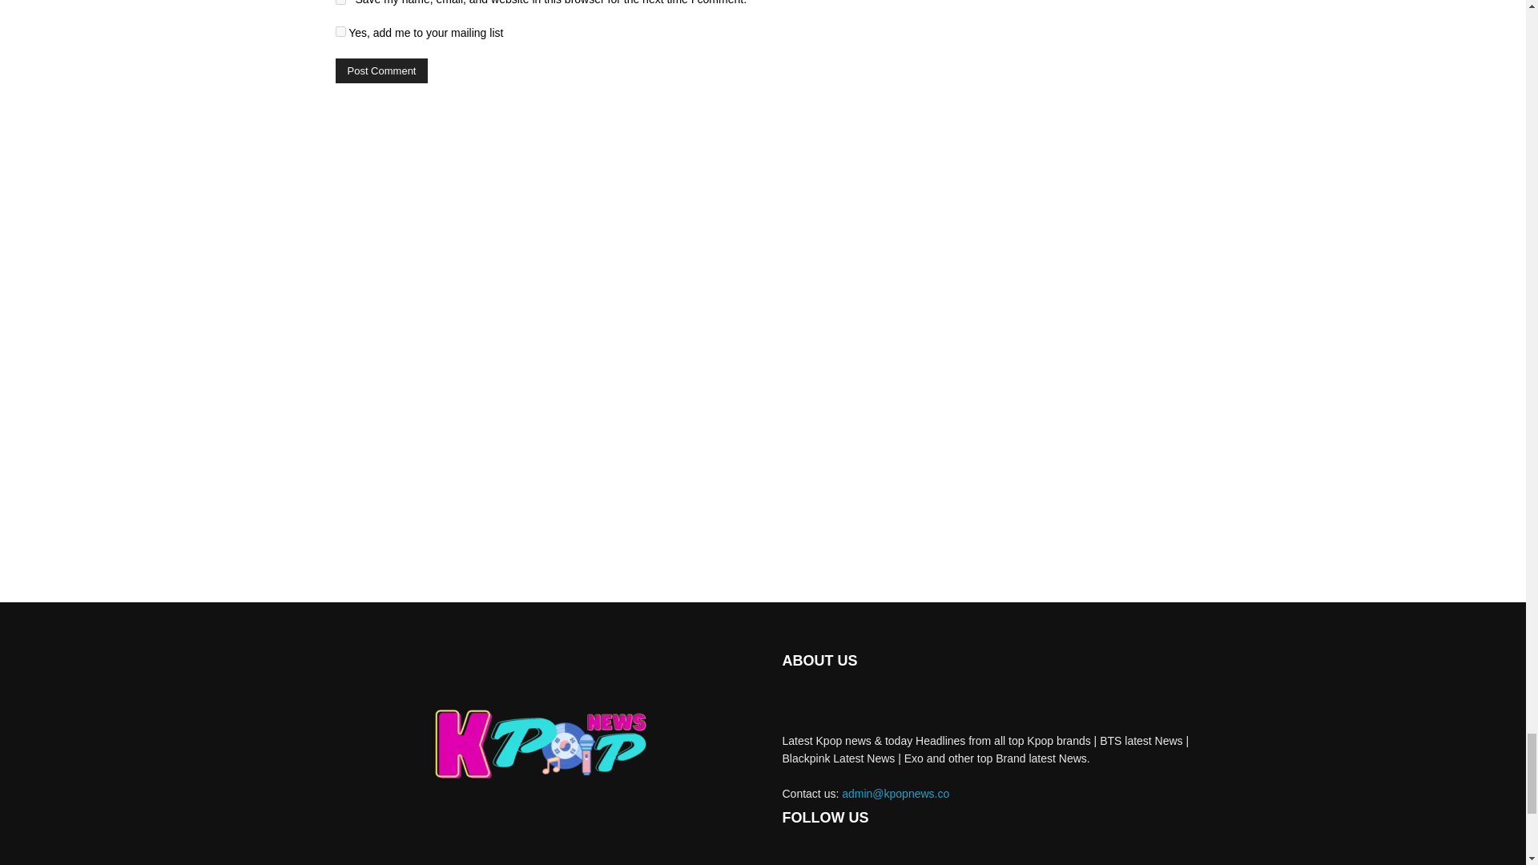  Describe the element at coordinates (340, 32) in the screenshot. I see `1` at that location.